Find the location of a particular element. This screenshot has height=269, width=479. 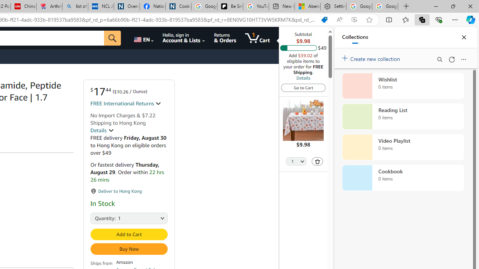

Quantity Selector is located at coordinates (296, 162).